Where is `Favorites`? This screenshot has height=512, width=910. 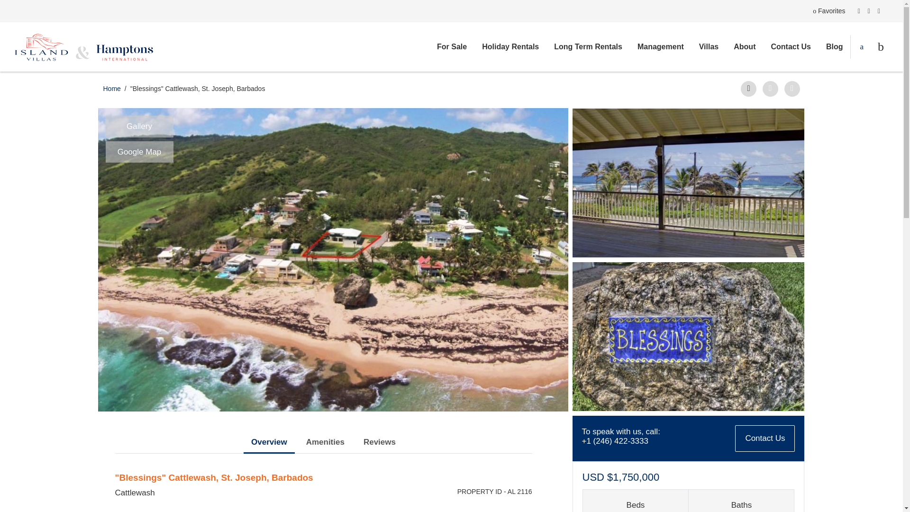
Favorites is located at coordinates (828, 11).